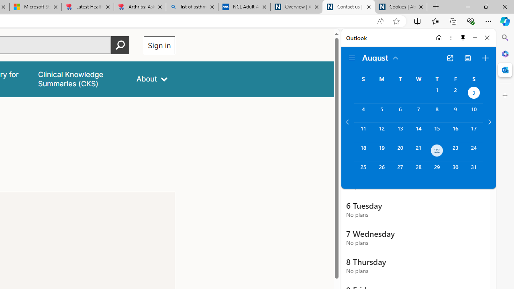 The height and width of the screenshot is (289, 514). What do you see at coordinates (474, 152) in the screenshot?
I see `Saturday, August 24, 2024. ` at bounding box center [474, 152].